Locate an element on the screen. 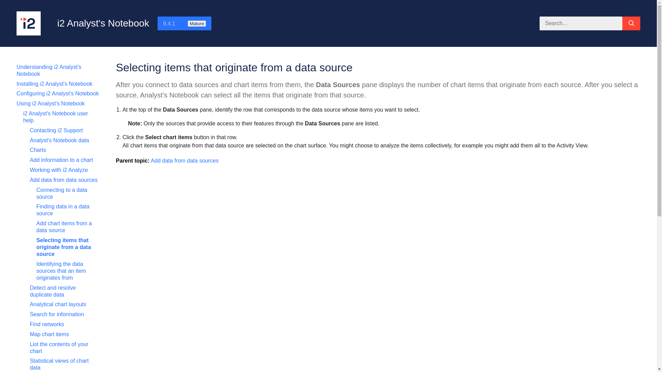 This screenshot has height=372, width=662. Configuring i2 Analyst's Notebook is located at coordinates (58, 93).